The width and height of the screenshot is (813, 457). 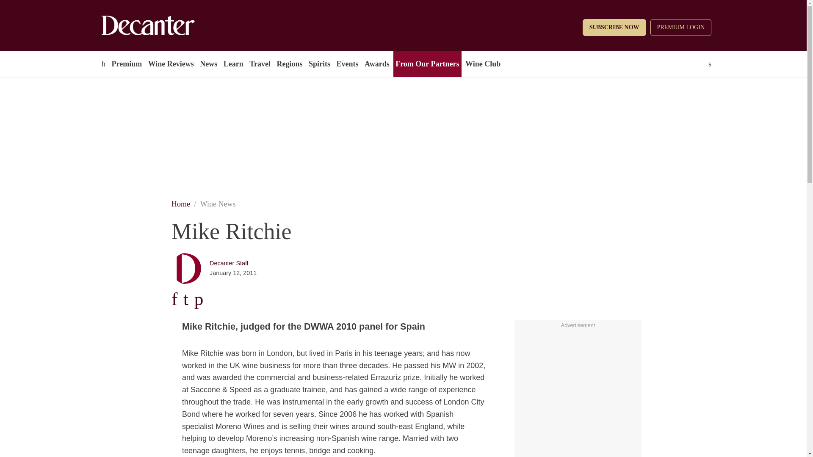 I want to click on Premium, so click(x=126, y=63).